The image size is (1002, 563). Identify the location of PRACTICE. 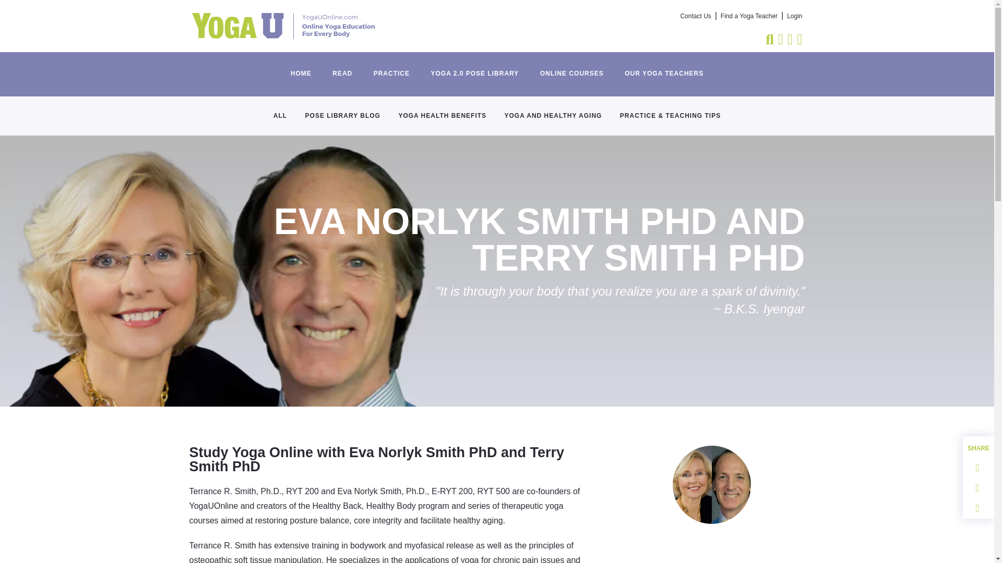
(391, 68).